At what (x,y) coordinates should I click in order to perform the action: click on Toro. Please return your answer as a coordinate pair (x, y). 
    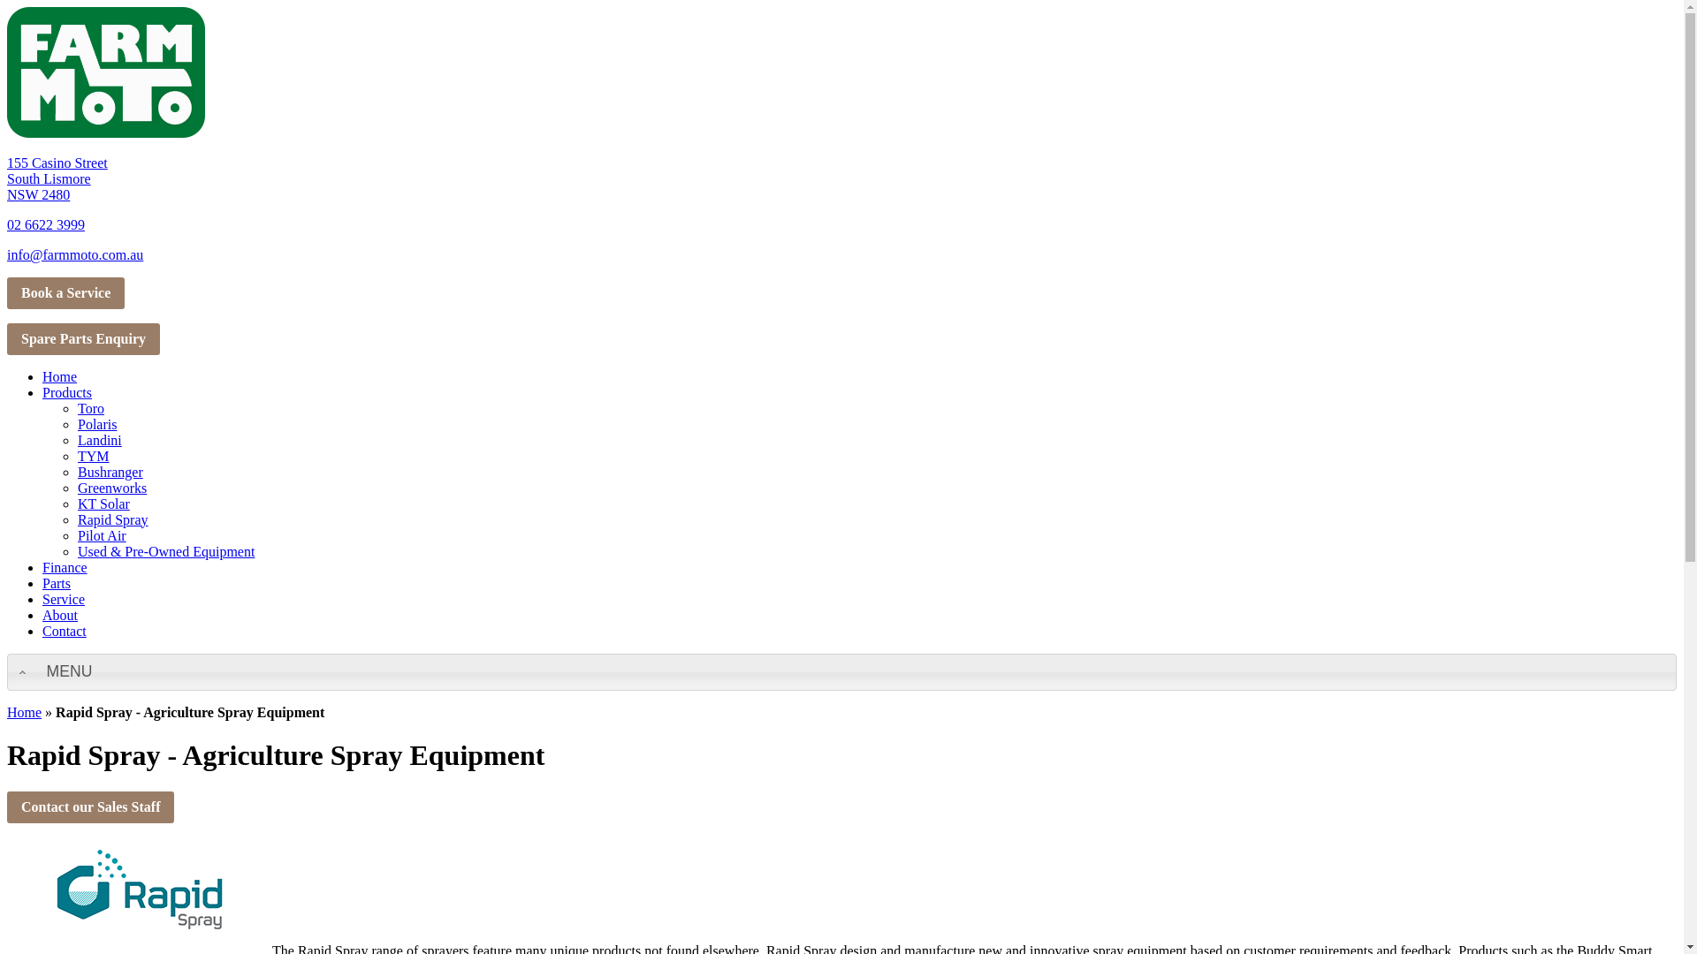
    Looking at the image, I should click on (91, 408).